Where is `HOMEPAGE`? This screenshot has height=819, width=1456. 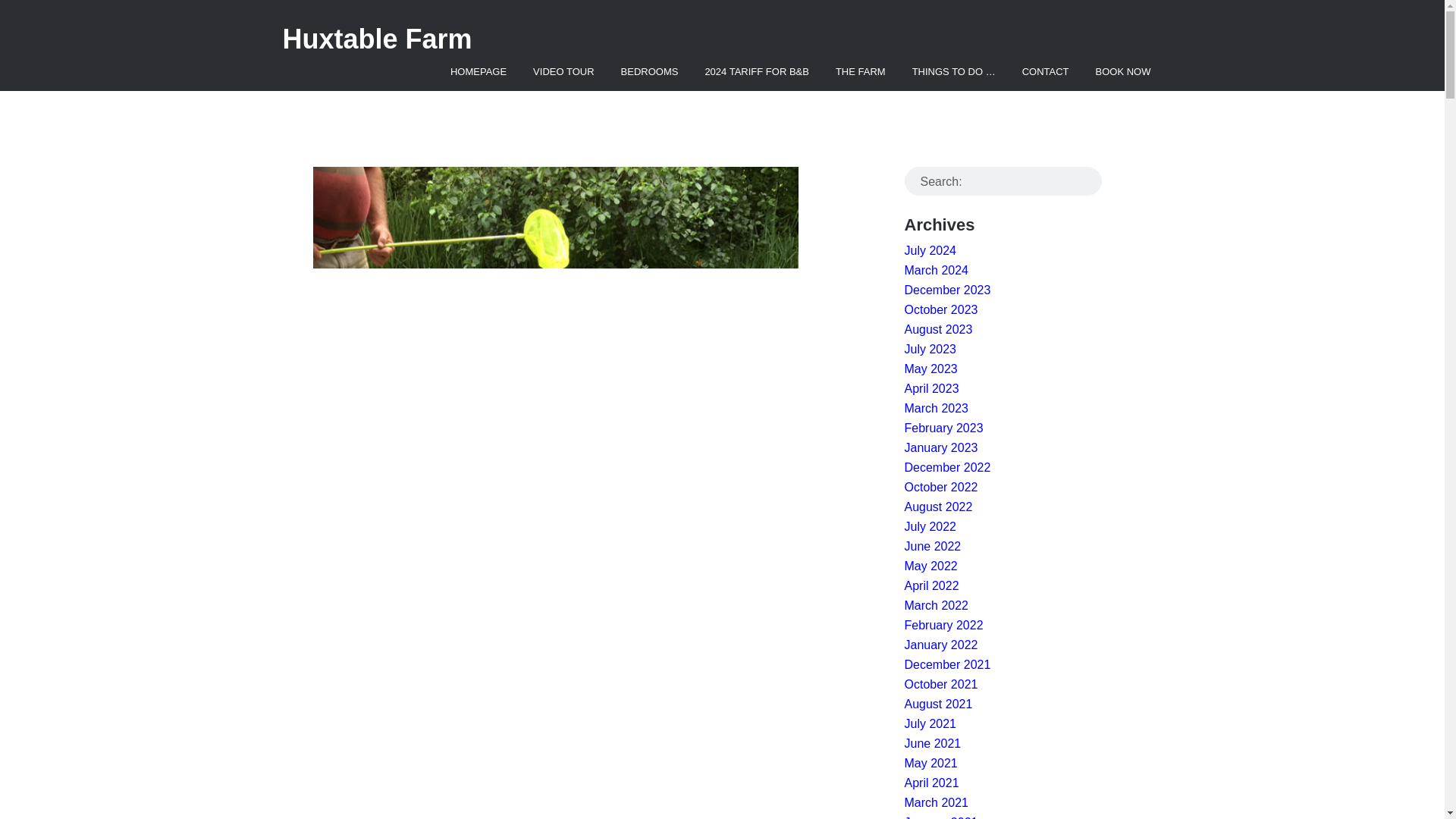 HOMEPAGE is located at coordinates (479, 71).